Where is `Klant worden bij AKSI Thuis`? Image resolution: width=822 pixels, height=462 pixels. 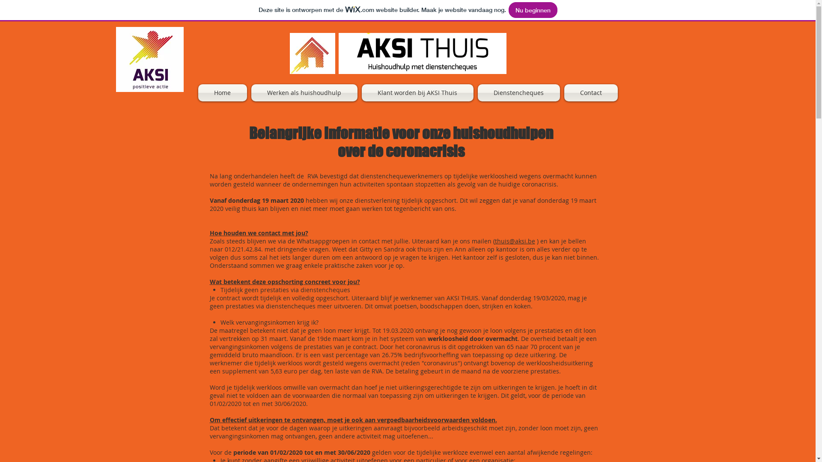 Klant worden bij AKSI Thuis is located at coordinates (418, 93).